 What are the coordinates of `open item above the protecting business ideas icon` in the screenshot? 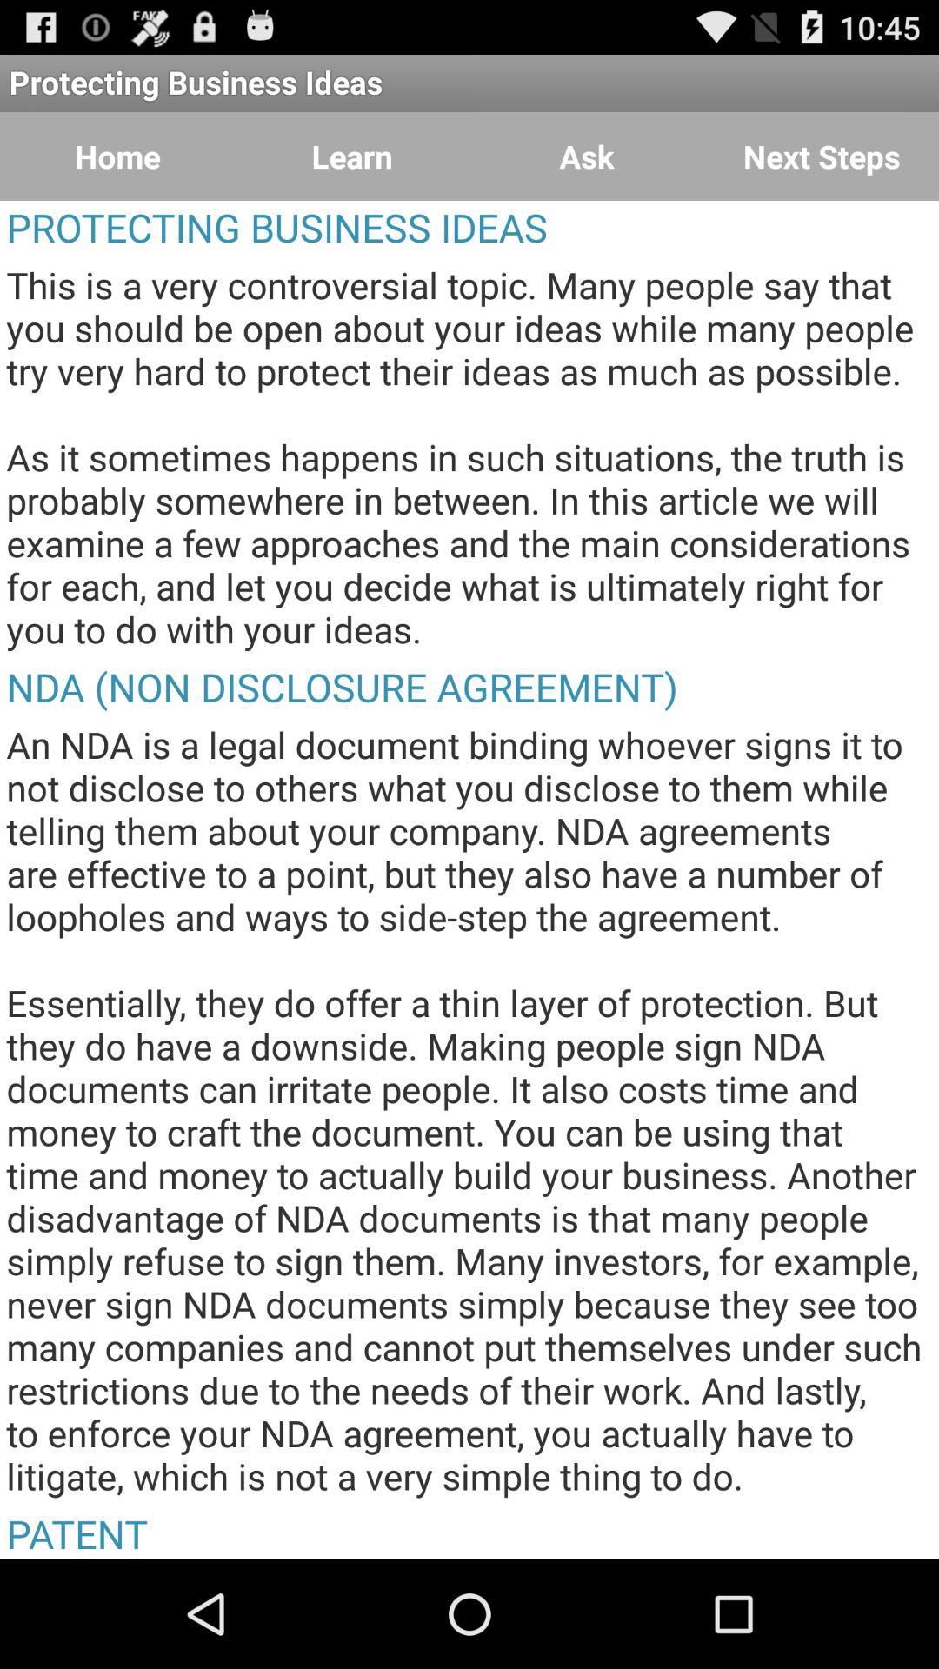 It's located at (117, 156).